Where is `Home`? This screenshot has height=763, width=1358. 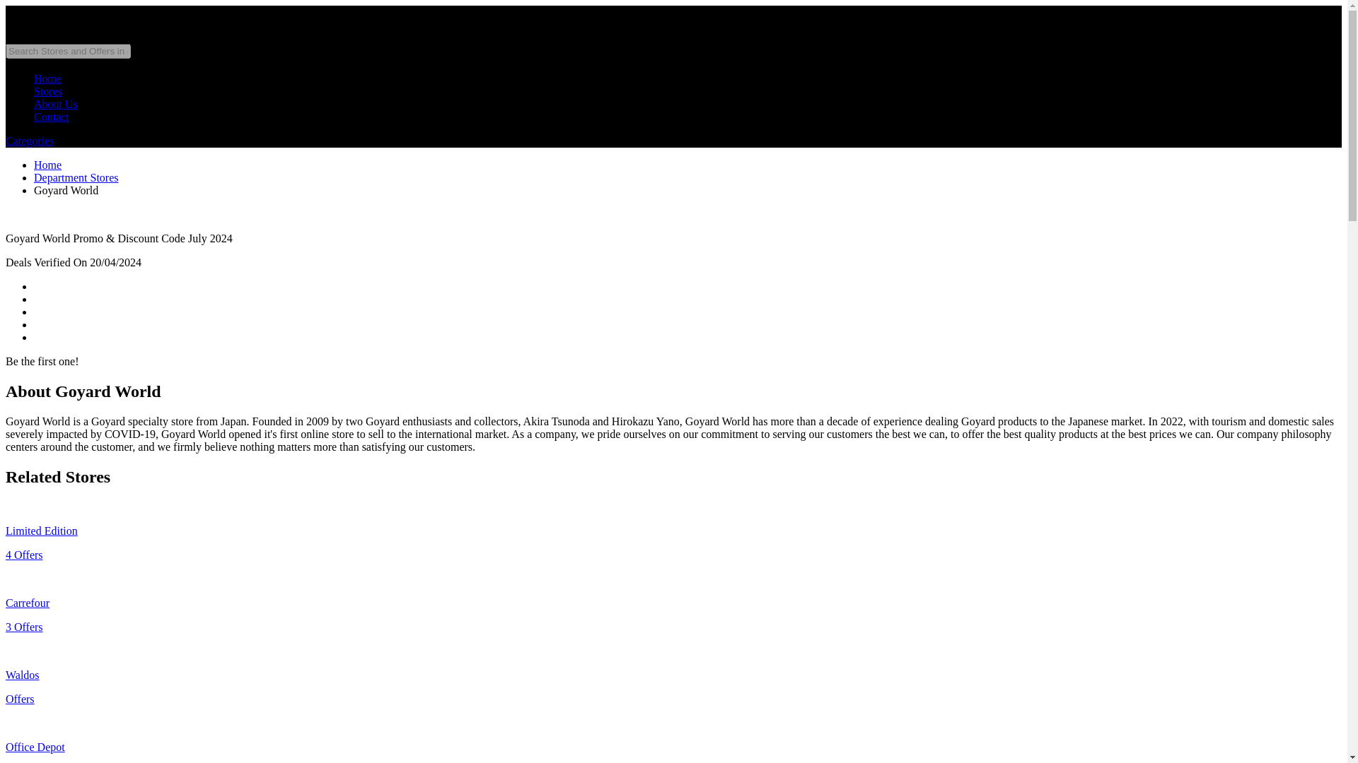
Home is located at coordinates (47, 78).